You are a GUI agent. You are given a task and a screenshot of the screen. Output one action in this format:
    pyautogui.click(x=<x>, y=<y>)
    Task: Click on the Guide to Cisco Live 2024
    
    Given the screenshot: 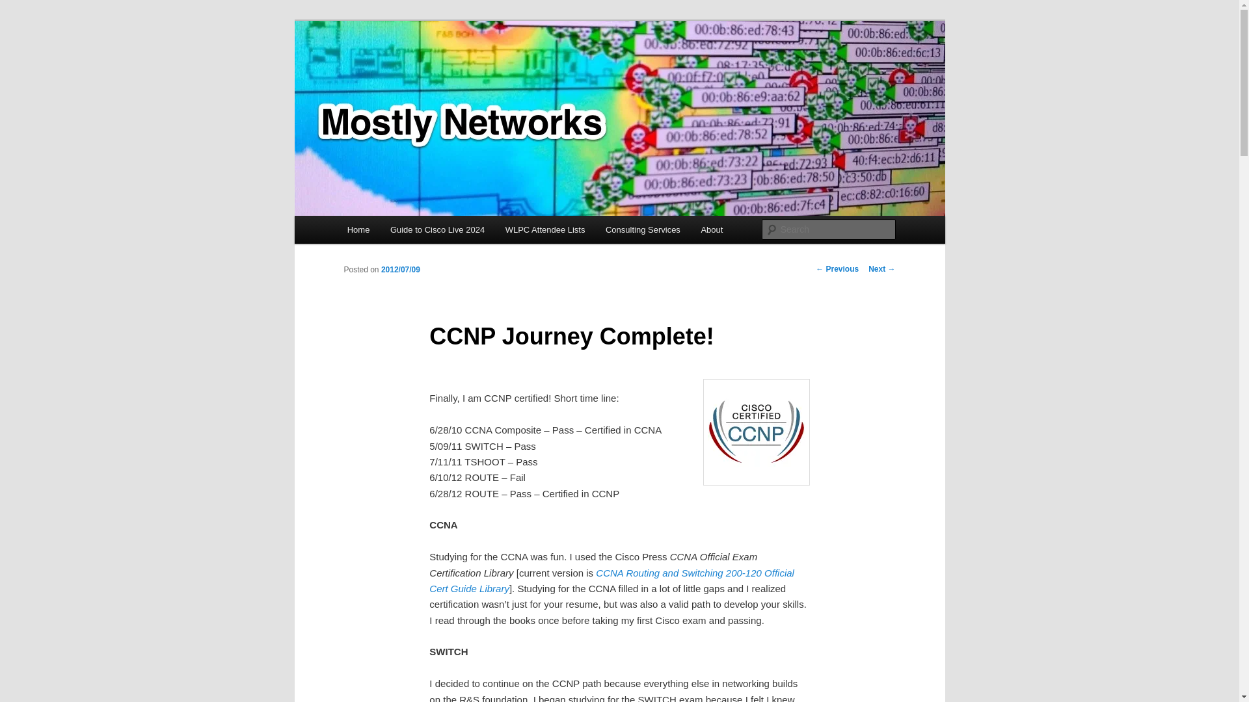 What is the action you would take?
    pyautogui.click(x=437, y=229)
    